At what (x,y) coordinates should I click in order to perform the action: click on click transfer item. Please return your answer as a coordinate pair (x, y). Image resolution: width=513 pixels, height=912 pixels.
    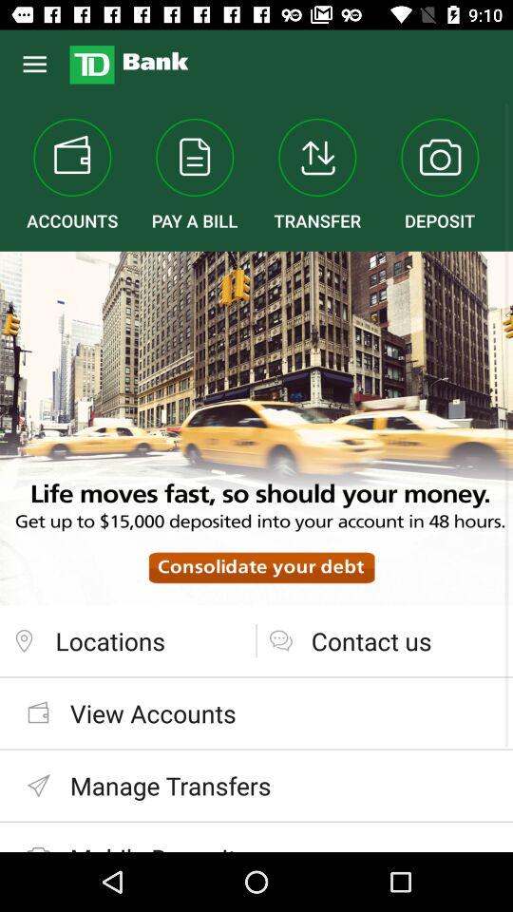
    Looking at the image, I should click on (317, 175).